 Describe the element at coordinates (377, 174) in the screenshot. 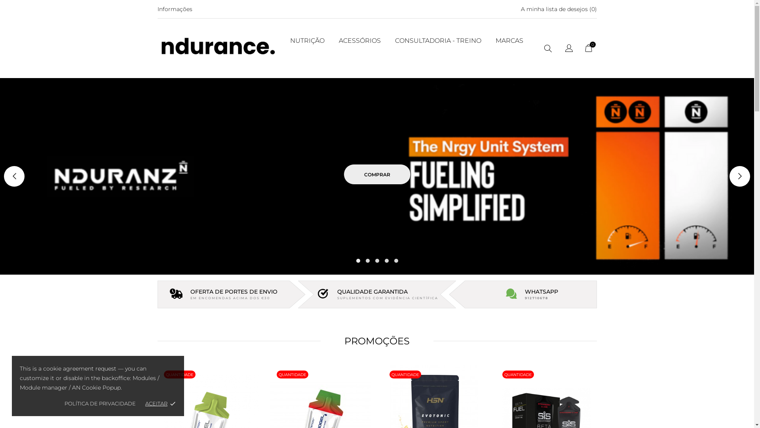

I see `COMPRAR` at that location.